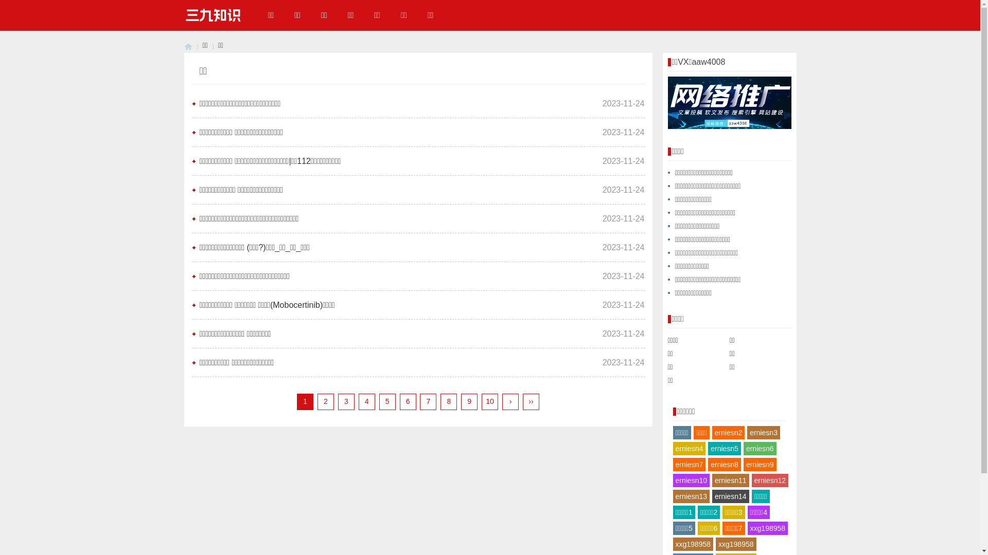  I want to click on 9, so click(469, 402).